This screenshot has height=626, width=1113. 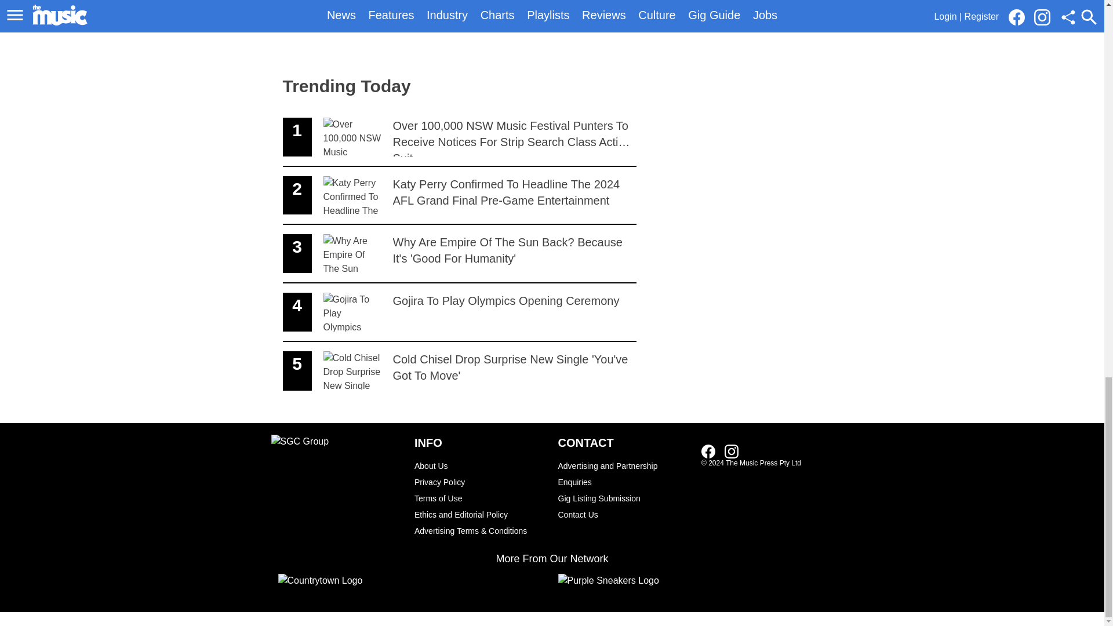 What do you see at coordinates (624, 474) in the screenshot?
I see `Advertising and Partnership Enquiries` at bounding box center [624, 474].